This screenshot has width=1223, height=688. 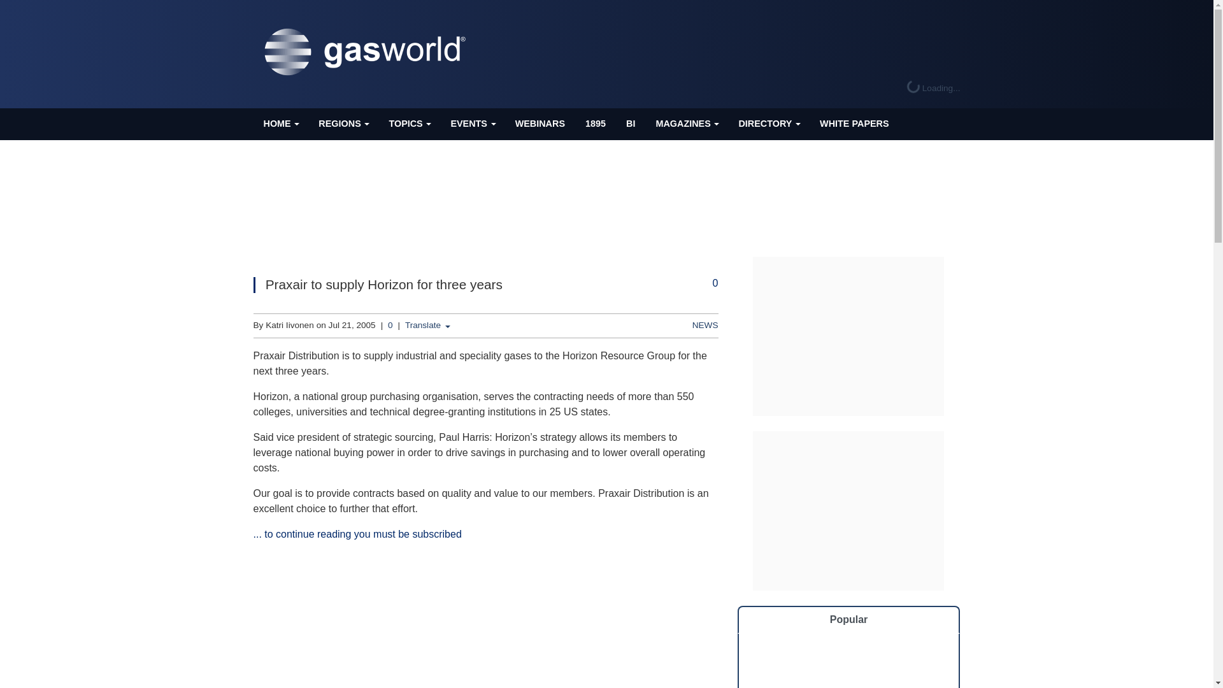 What do you see at coordinates (409, 124) in the screenshot?
I see `TOPICS` at bounding box center [409, 124].